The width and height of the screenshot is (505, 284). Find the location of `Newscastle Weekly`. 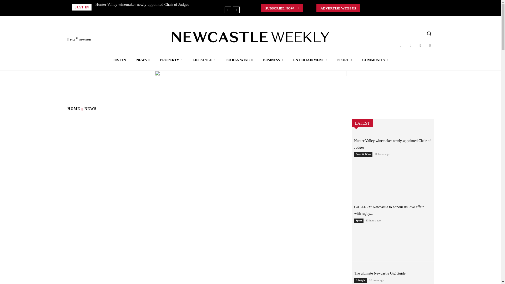

Newscastle Weekly is located at coordinates (250, 37).